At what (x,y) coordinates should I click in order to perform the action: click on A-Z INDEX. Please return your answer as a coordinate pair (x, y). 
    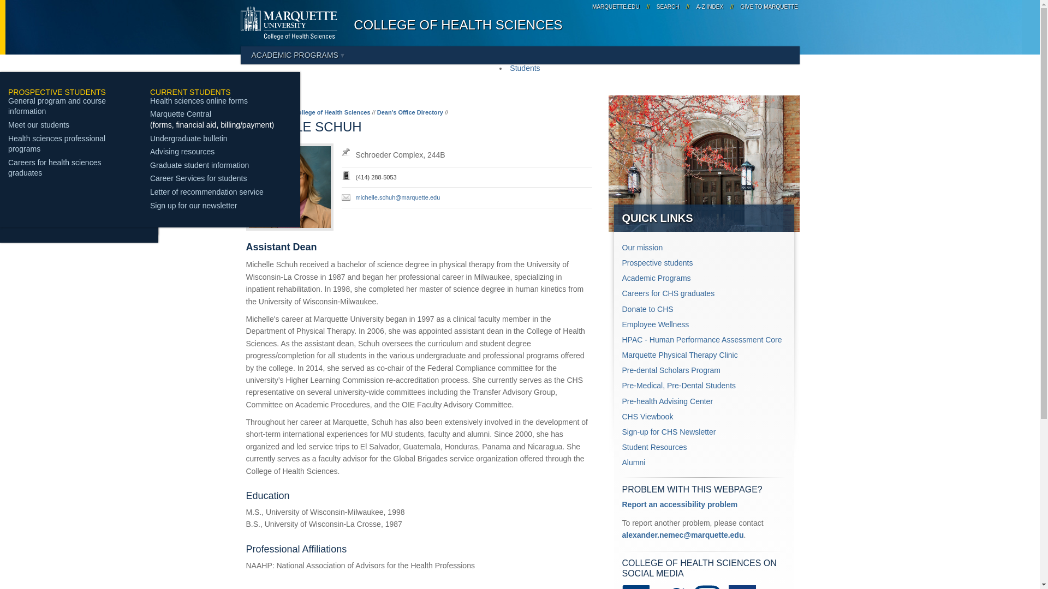
    Looking at the image, I should click on (710, 7).